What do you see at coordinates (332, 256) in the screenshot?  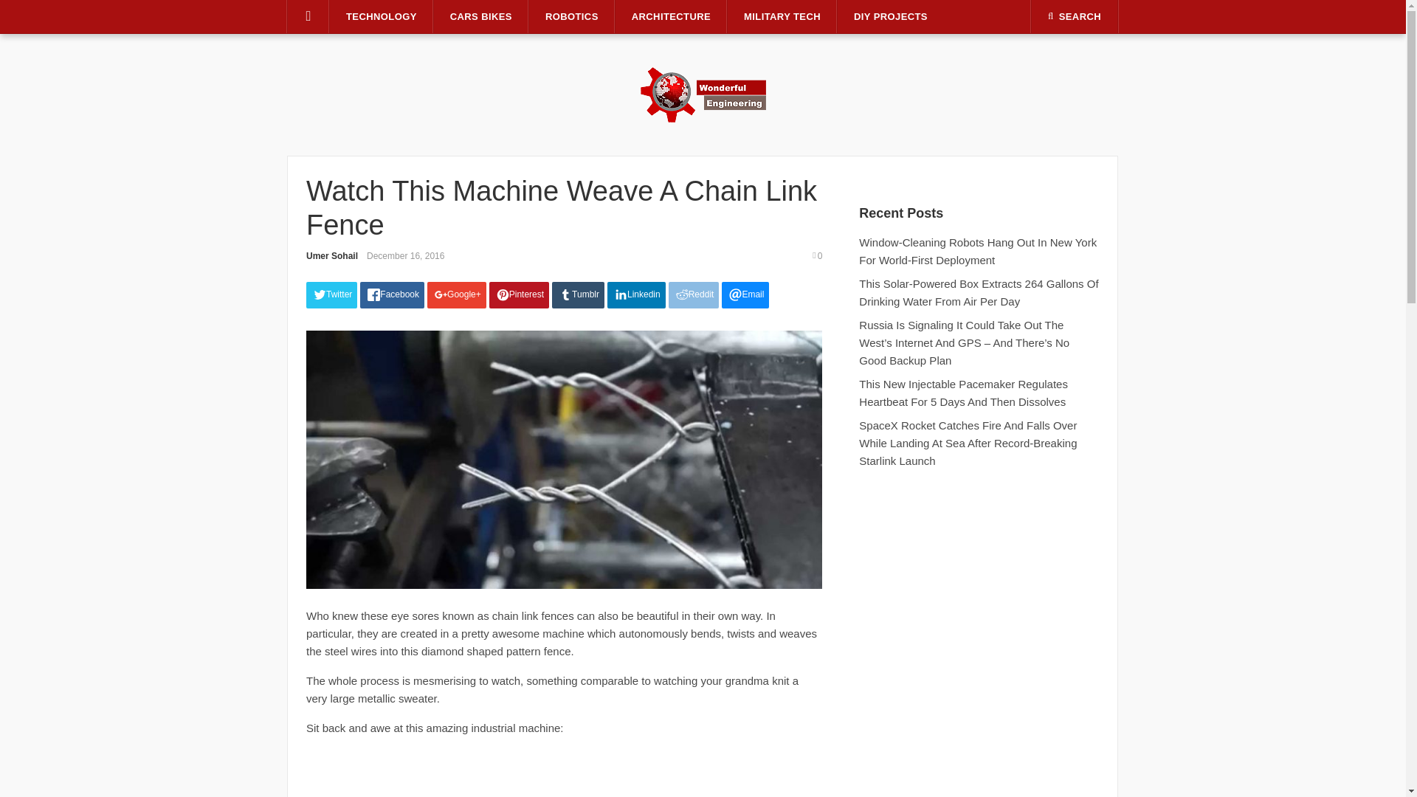 I see `Umer Sohail` at bounding box center [332, 256].